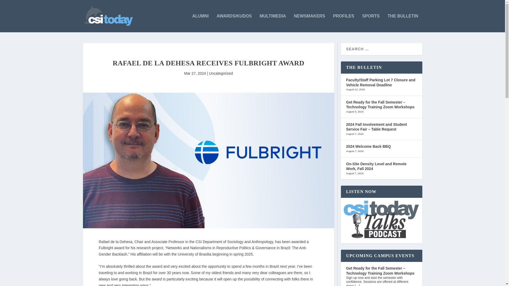 This screenshot has height=286, width=509. What do you see at coordinates (11, 5) in the screenshot?
I see `Search` at bounding box center [11, 5].